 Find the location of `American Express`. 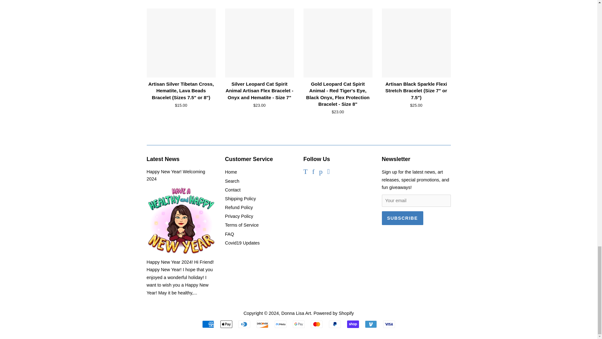

American Express is located at coordinates (208, 324).